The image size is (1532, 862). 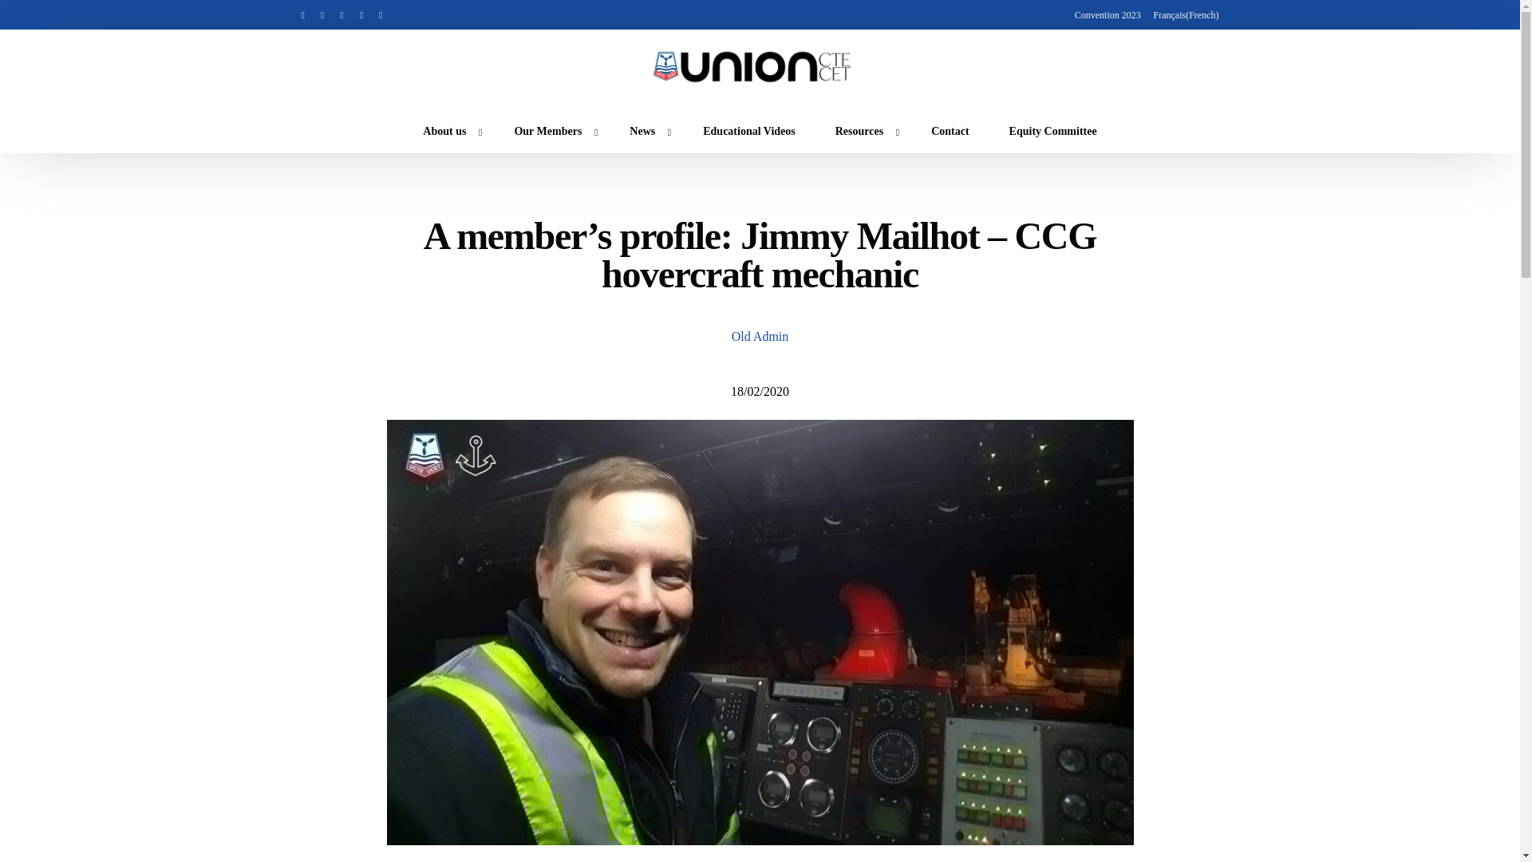 I want to click on About us, so click(x=448, y=131).